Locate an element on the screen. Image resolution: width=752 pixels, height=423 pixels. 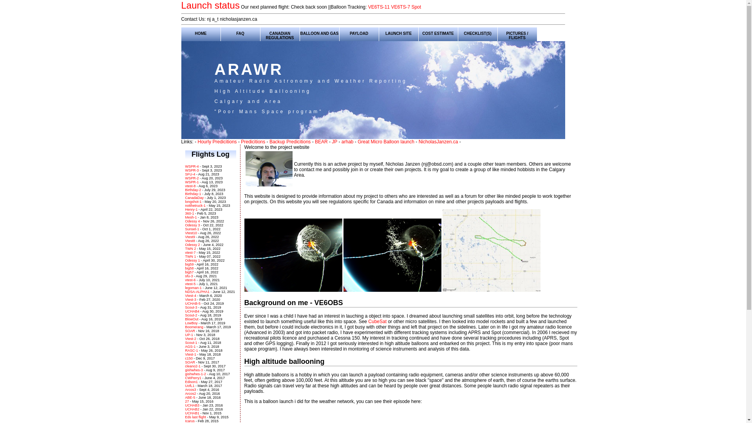
Birthday-1 is located at coordinates (193, 194).